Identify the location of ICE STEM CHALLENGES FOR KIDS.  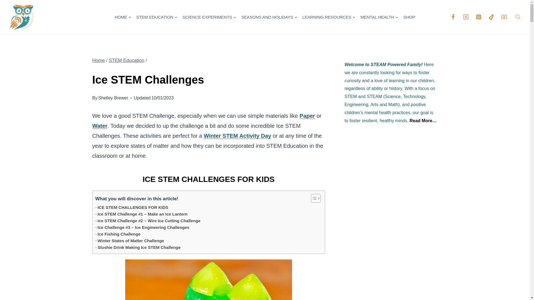
(131, 207).